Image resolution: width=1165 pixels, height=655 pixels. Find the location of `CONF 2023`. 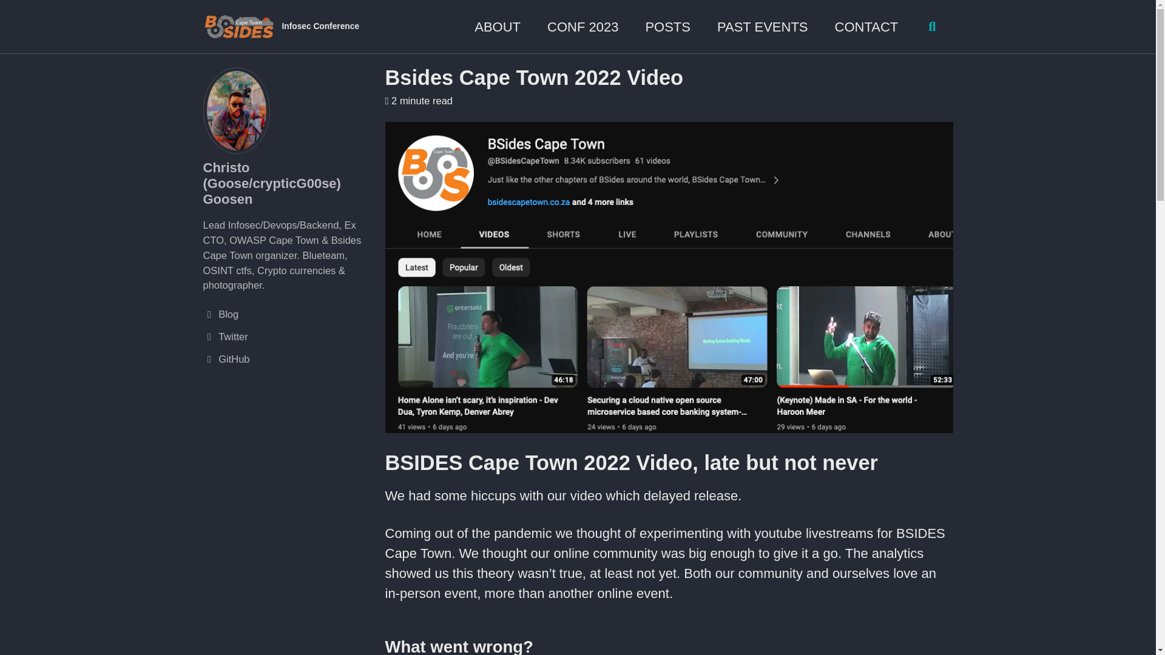

CONF 2023 is located at coordinates (582, 27).